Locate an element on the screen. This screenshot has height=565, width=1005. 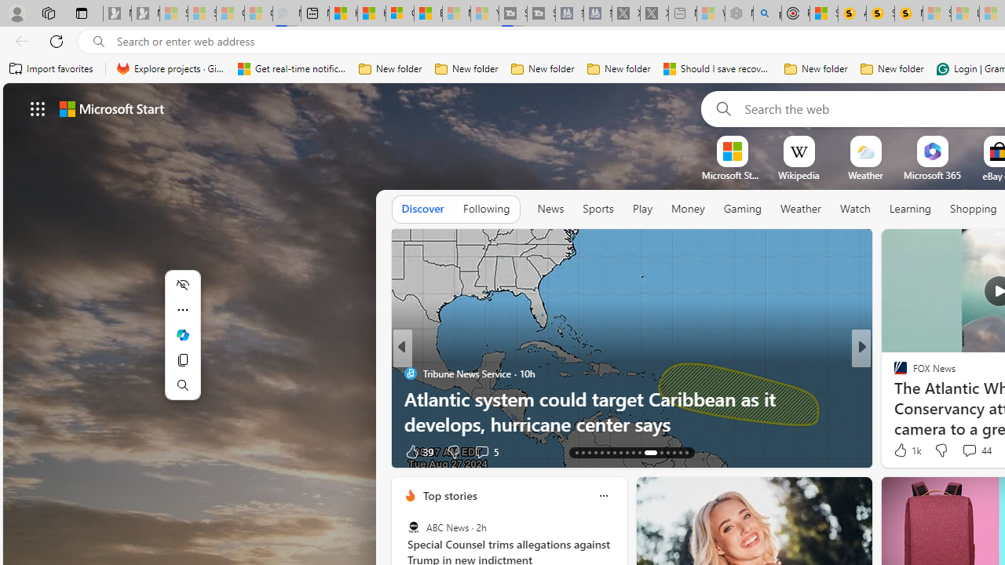
AutomationID: tab-29 is located at coordinates (686, 452).